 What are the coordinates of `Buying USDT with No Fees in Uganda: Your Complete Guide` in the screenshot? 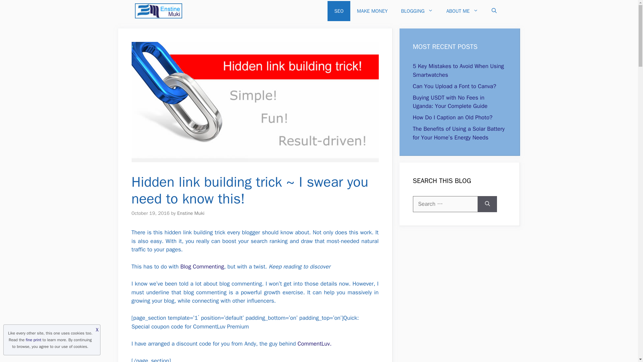 It's located at (450, 102).